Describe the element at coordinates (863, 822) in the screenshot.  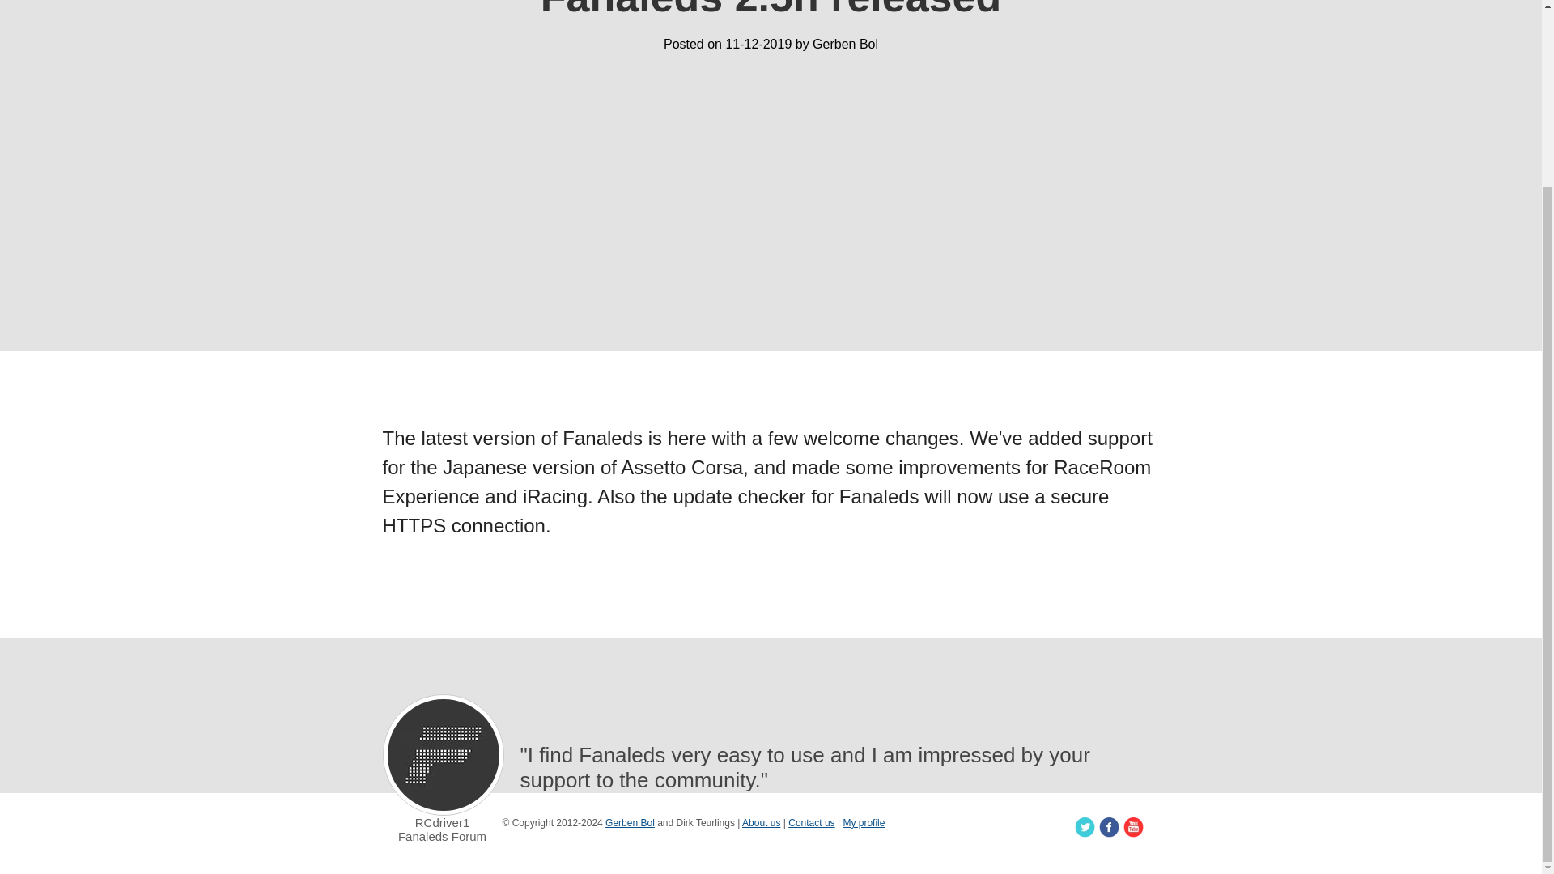
I see `My profile` at that location.